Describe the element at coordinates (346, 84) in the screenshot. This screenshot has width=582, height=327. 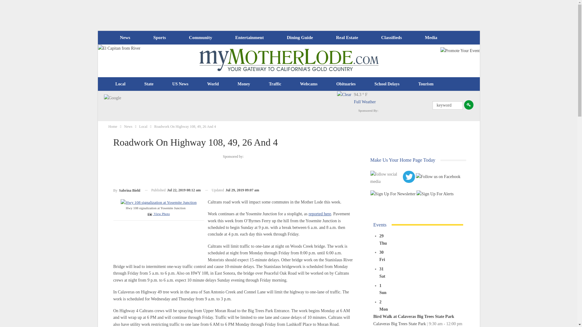
I see `Obituaries` at that location.